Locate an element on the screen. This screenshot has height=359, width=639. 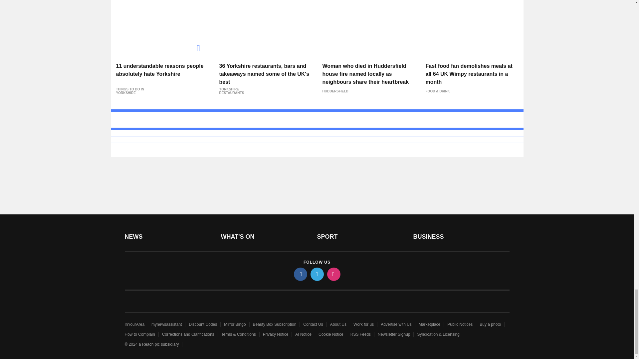
twitter is located at coordinates (317, 274).